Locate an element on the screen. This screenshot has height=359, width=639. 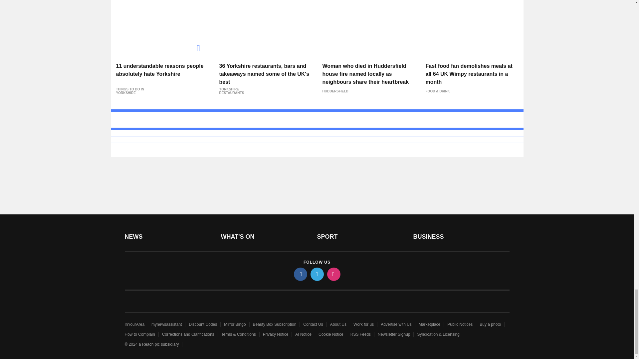
twitter is located at coordinates (317, 274).